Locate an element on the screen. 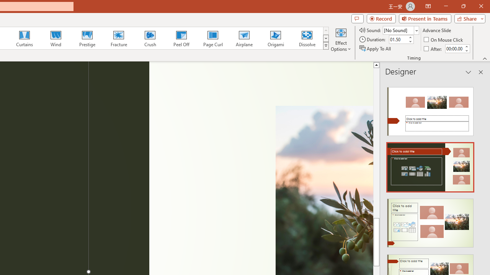  Row up is located at coordinates (325, 31).